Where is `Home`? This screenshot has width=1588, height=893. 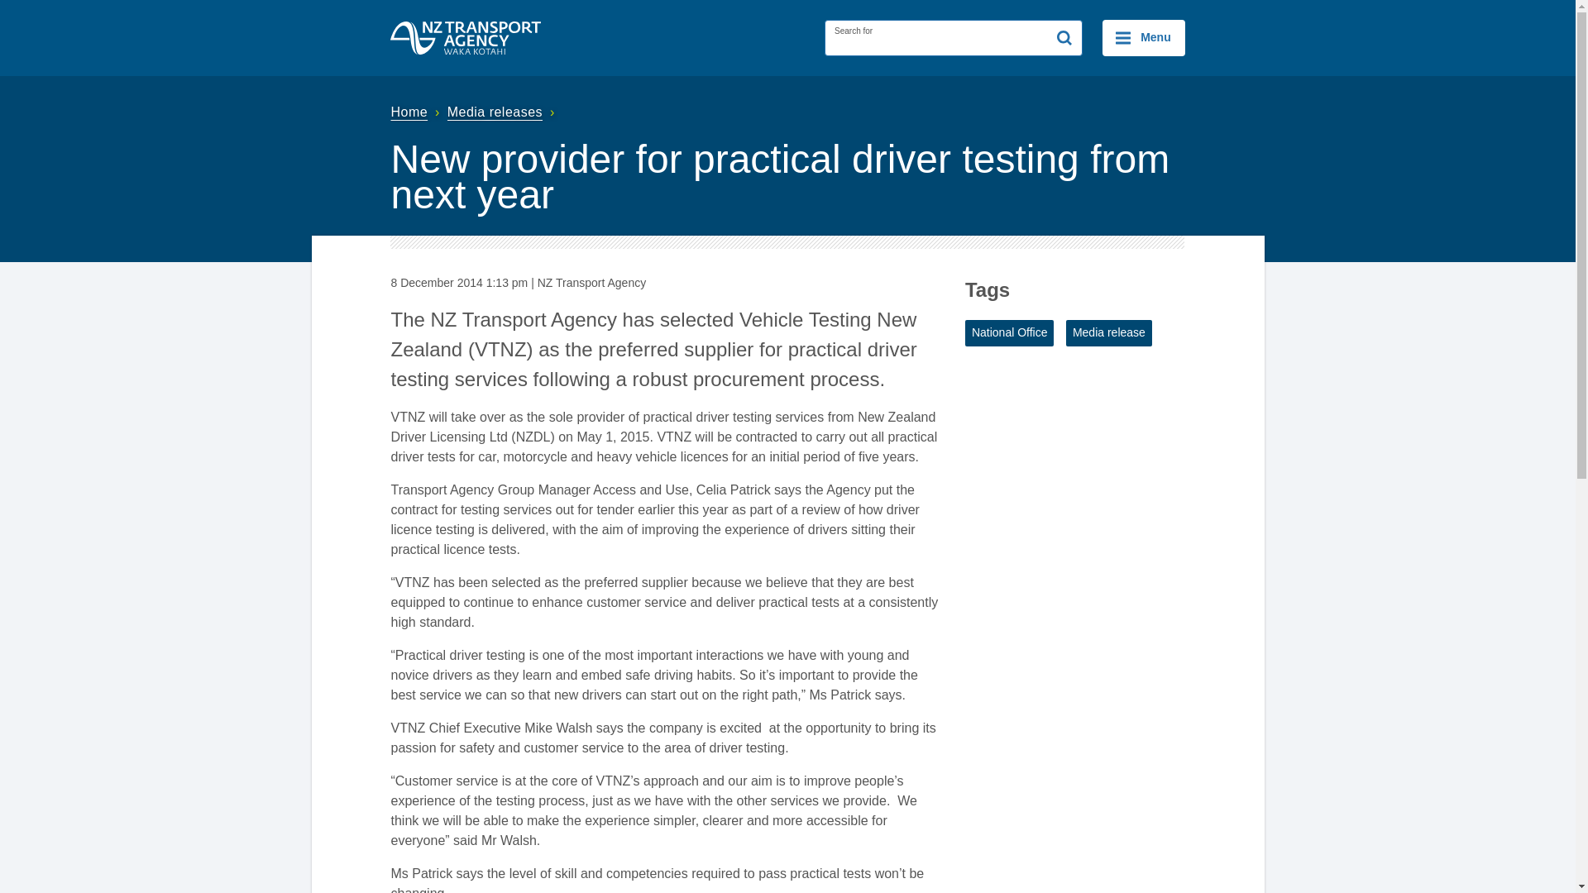
Home is located at coordinates (417, 112).